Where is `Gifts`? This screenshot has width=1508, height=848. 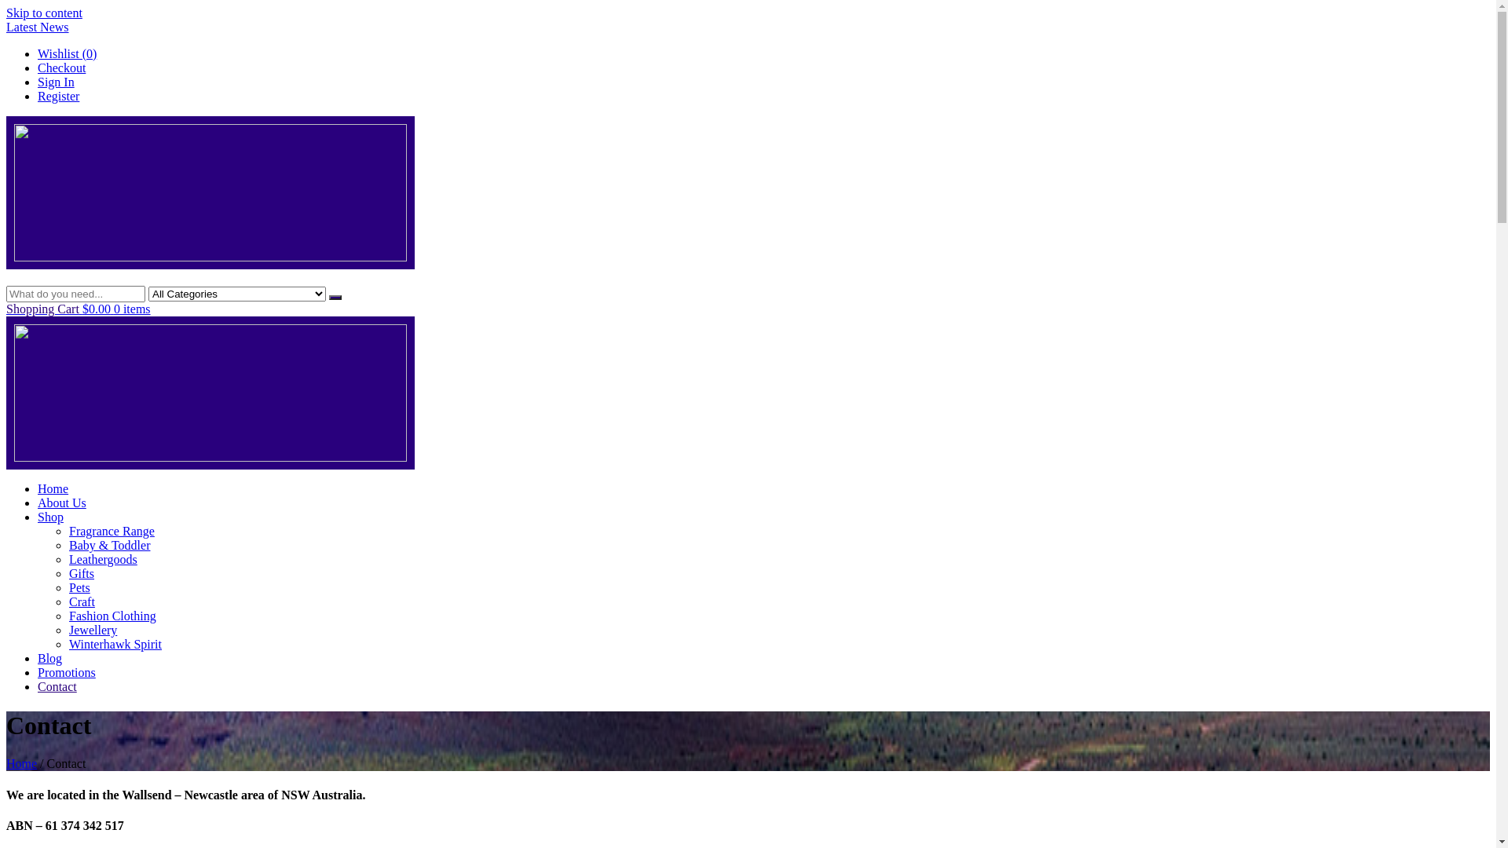 Gifts is located at coordinates (82, 573).